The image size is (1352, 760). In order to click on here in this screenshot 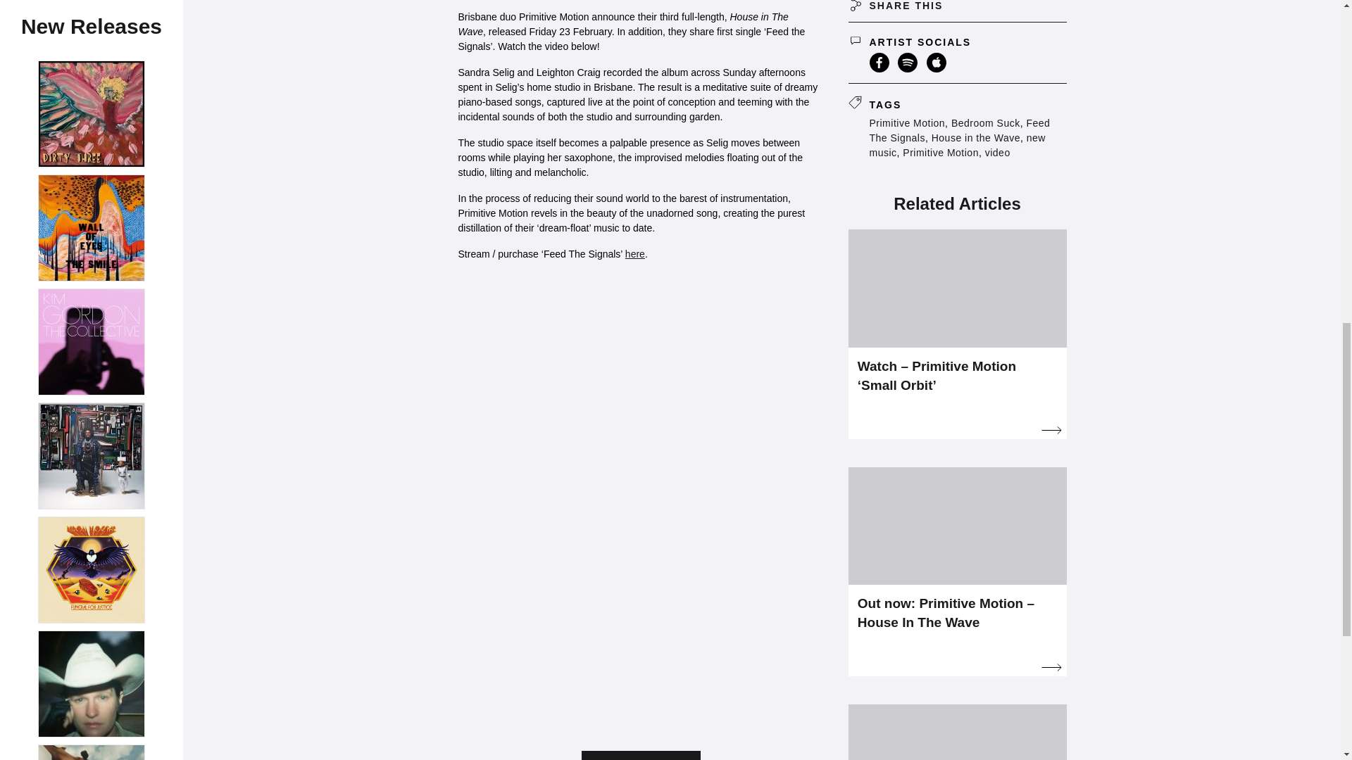, I will do `click(634, 254)`.